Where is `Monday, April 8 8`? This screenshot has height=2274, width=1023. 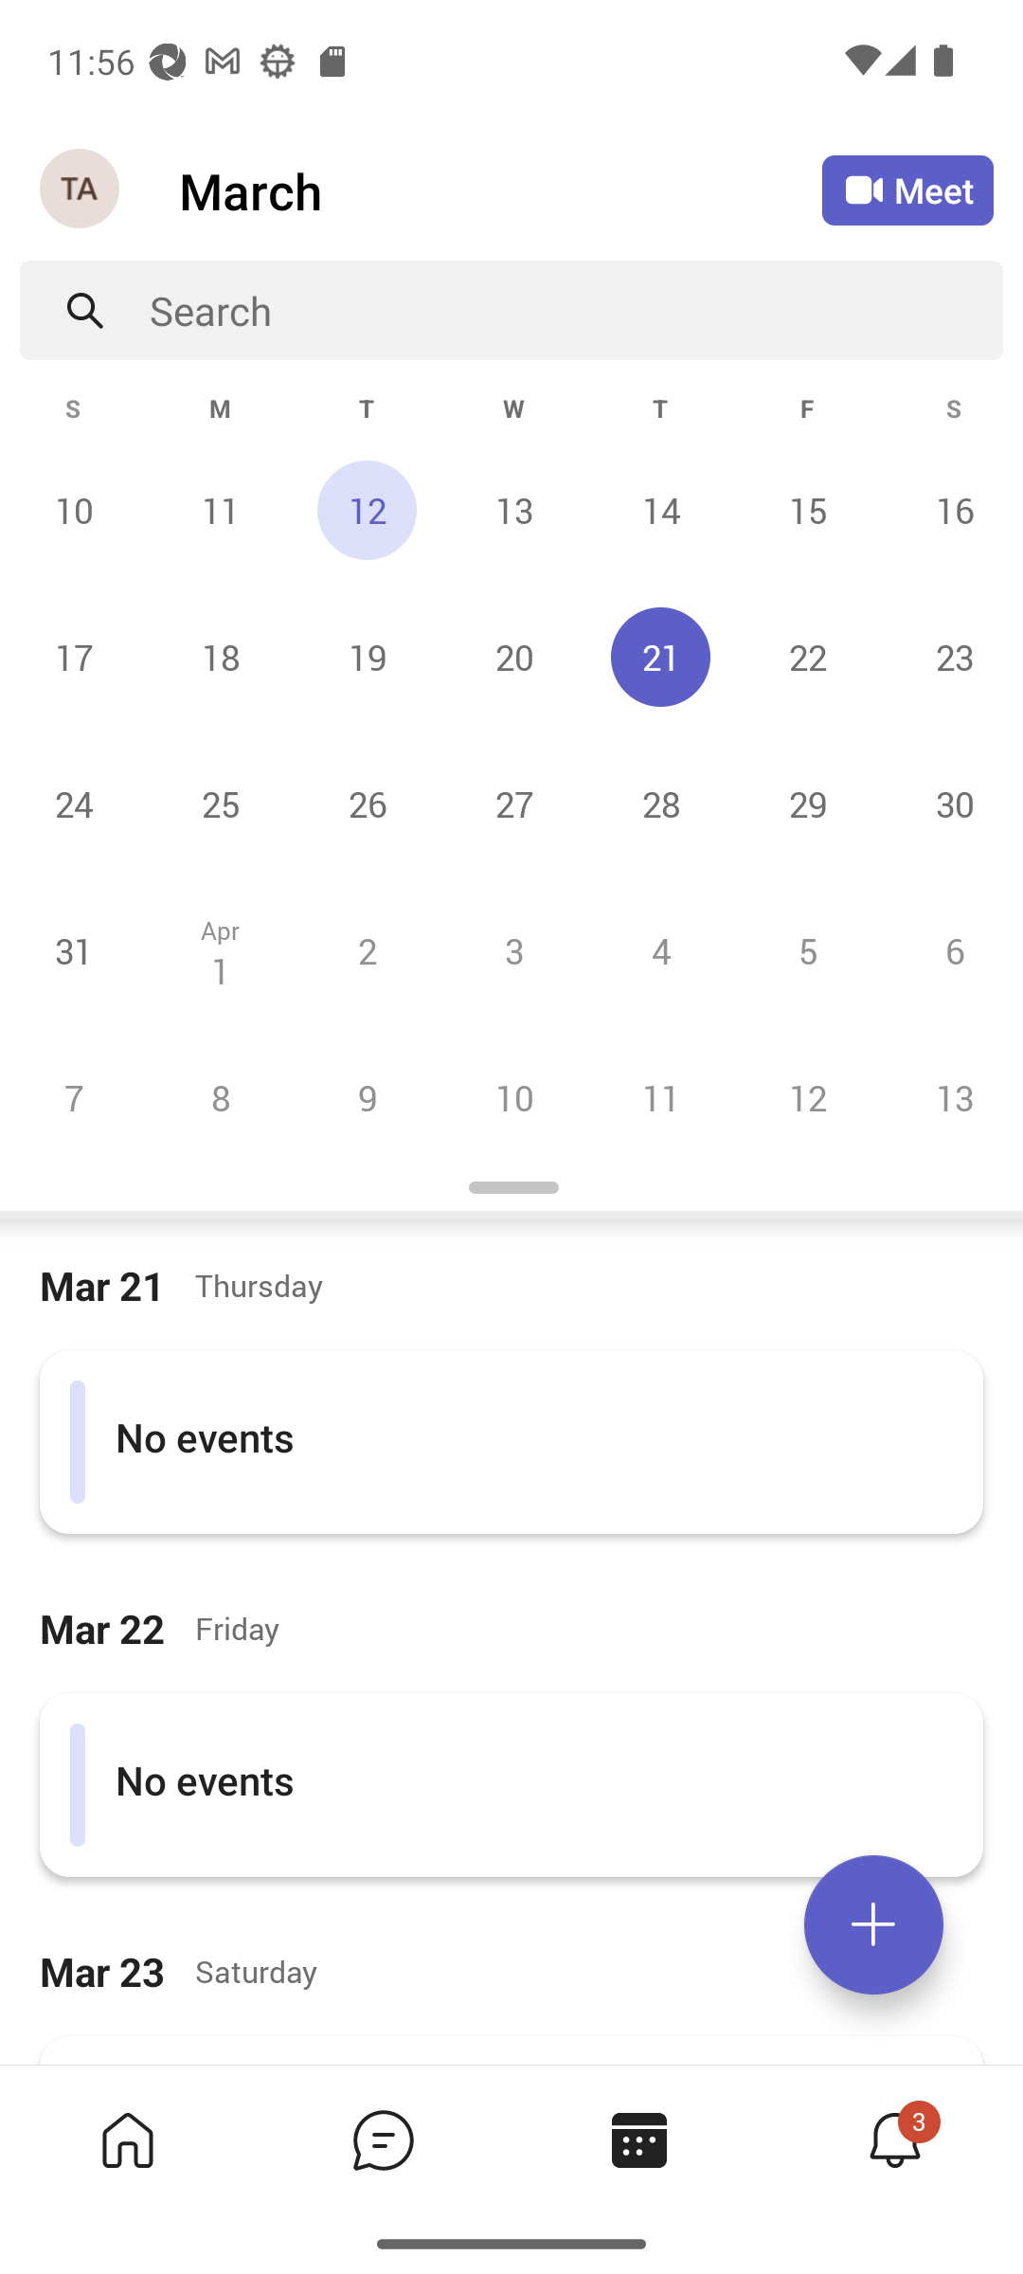 Monday, April 8 8 is located at coordinates (220, 1097).